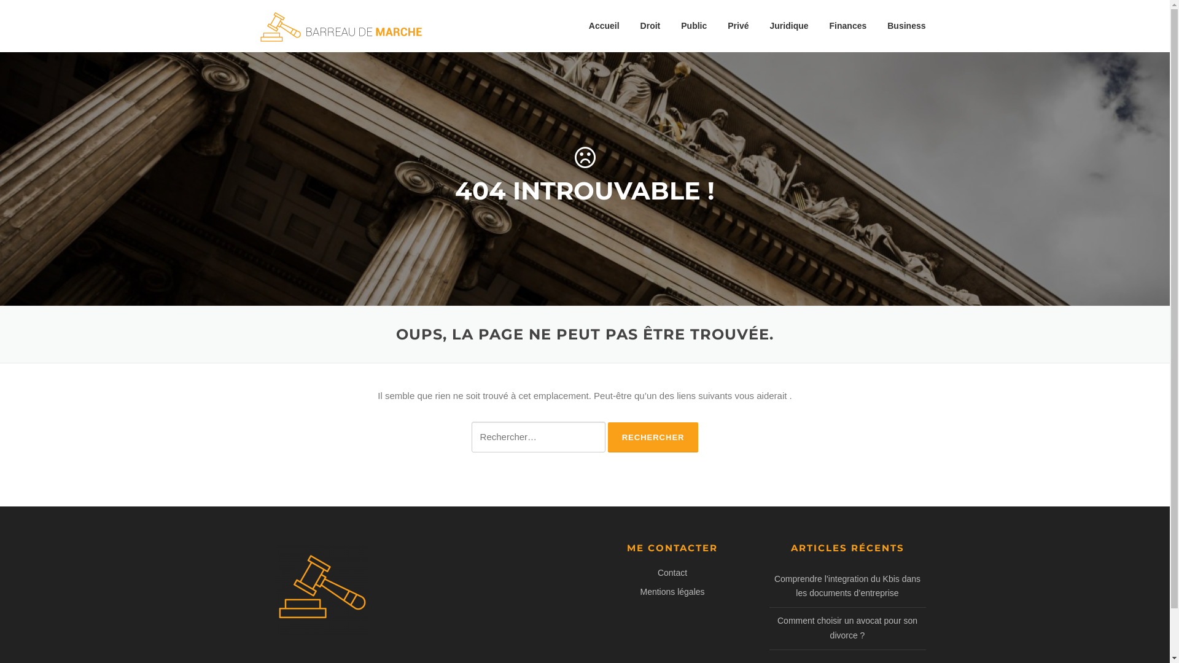 This screenshot has height=663, width=1179. I want to click on Contact, so click(672, 573).